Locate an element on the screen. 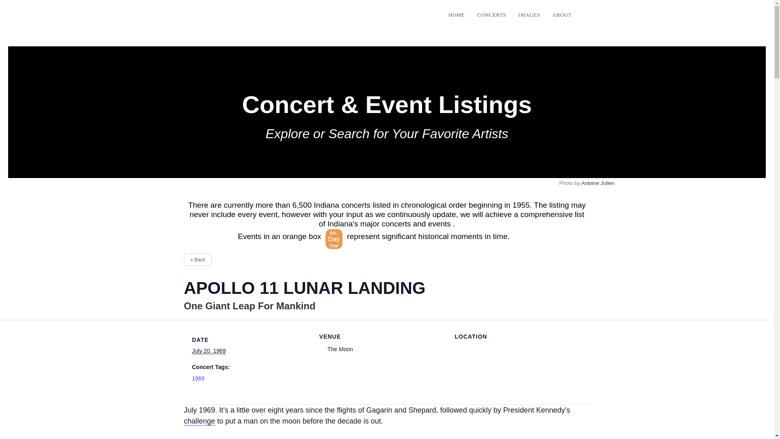 The height and width of the screenshot is (439, 780). Indiana Rock History is located at coordinates (184, 14).